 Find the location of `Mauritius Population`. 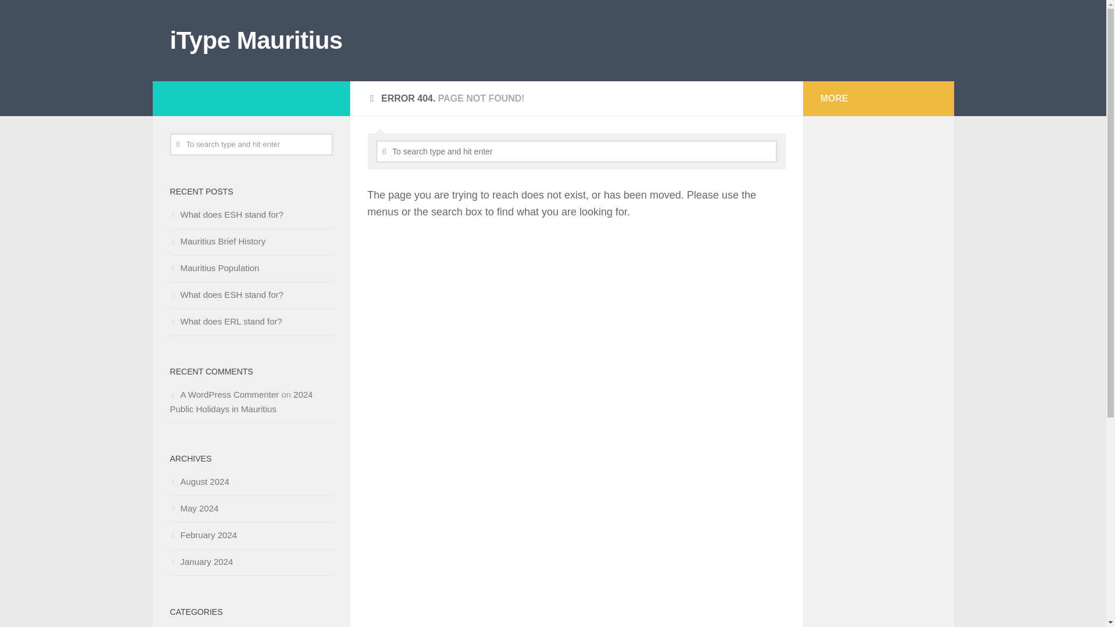

Mauritius Population is located at coordinates (214, 267).